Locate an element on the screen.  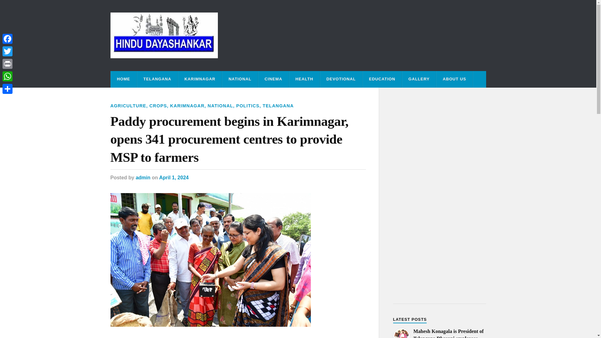
CROPS is located at coordinates (158, 106).